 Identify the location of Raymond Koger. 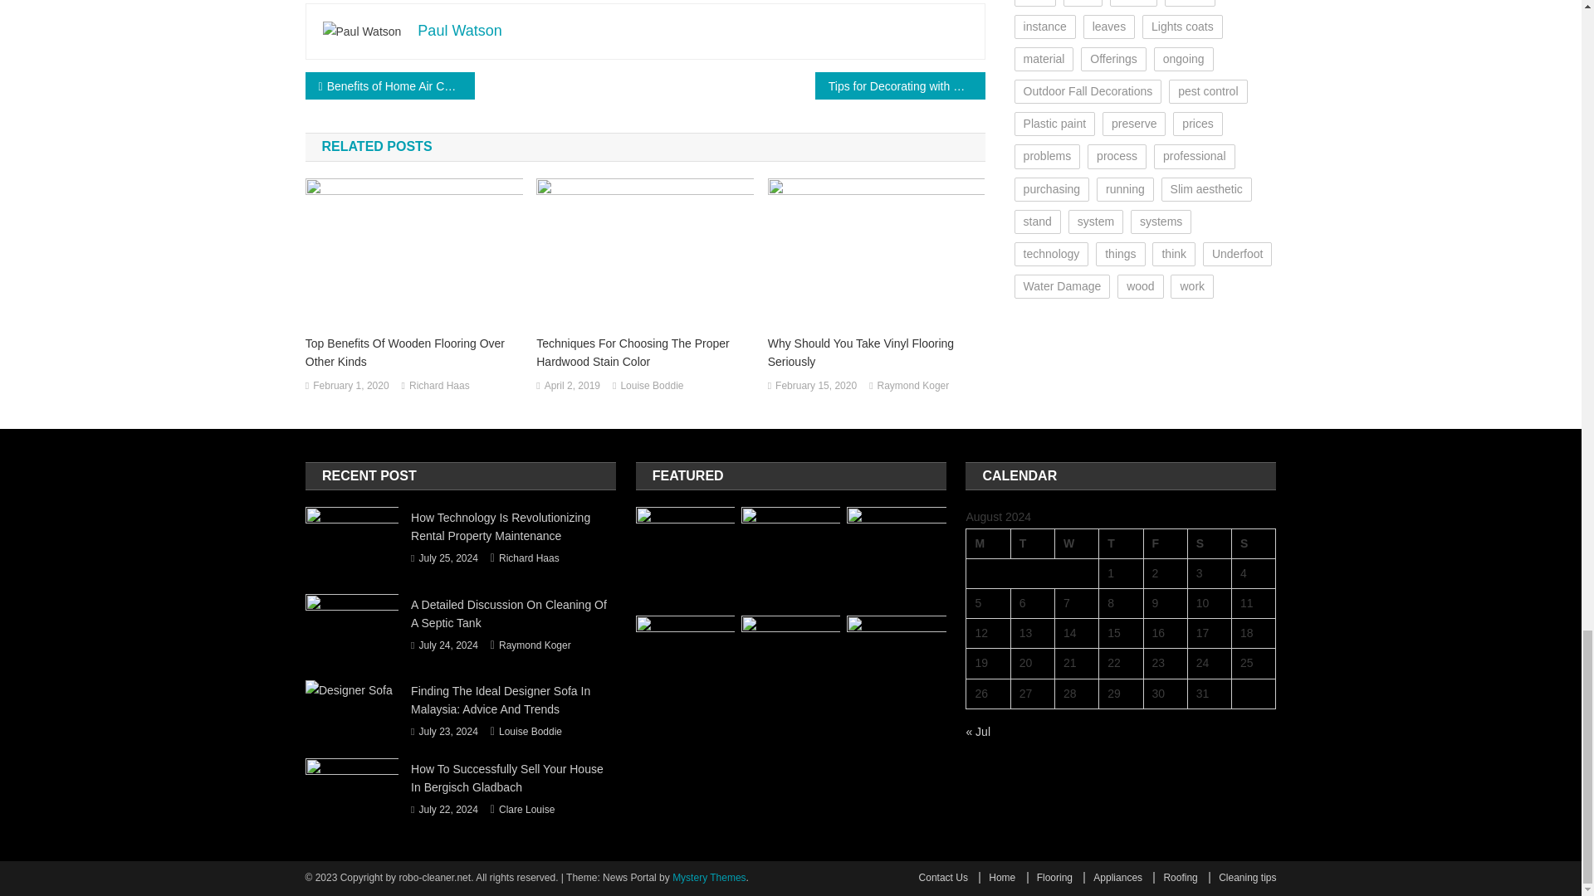
(913, 387).